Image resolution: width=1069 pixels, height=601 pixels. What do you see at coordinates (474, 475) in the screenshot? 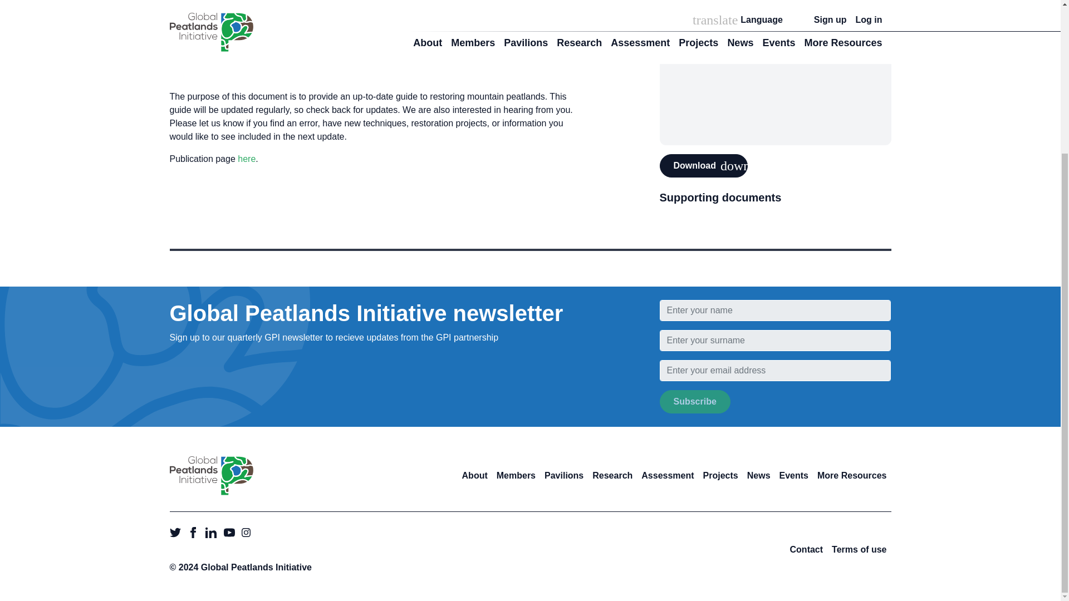
I see `About` at bounding box center [474, 475].